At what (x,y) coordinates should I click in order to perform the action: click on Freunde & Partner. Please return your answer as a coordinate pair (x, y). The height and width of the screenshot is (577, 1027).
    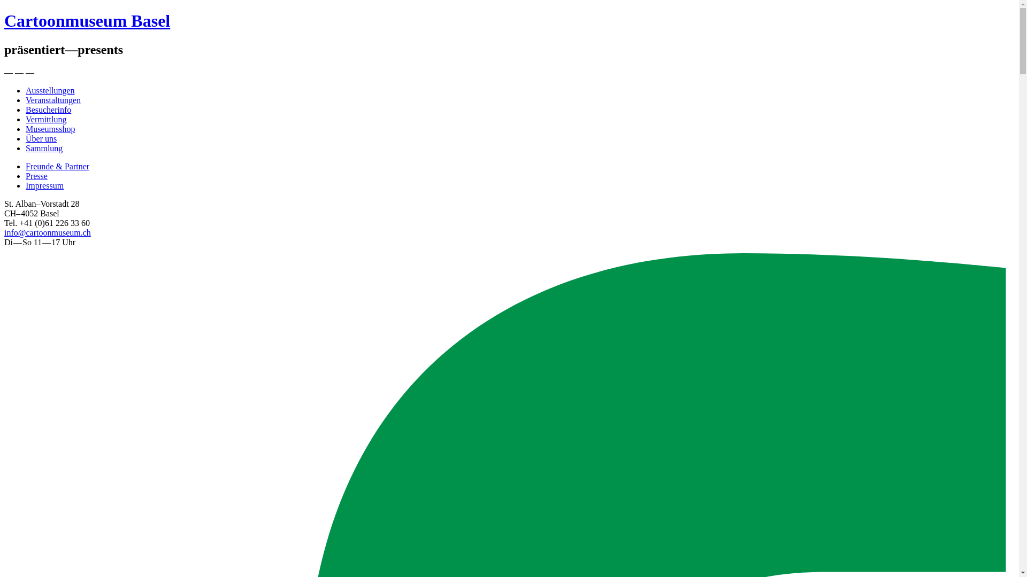
    Looking at the image, I should click on (58, 167).